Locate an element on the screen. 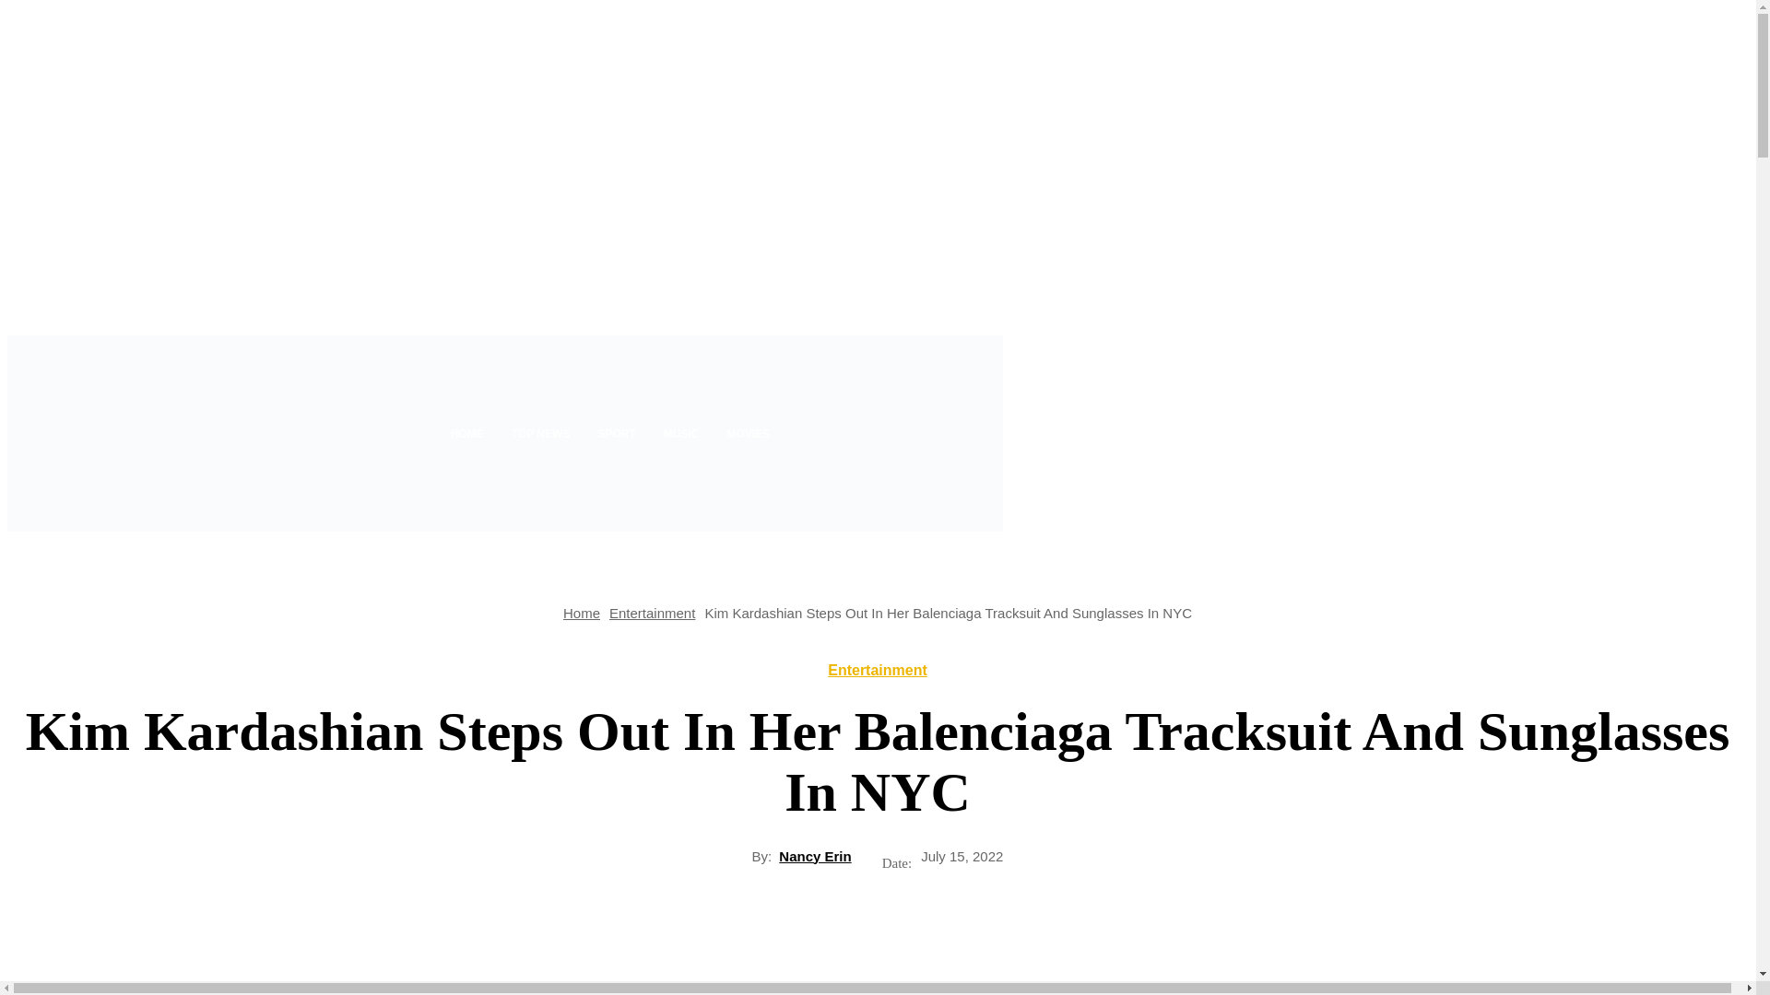 The width and height of the screenshot is (1770, 995). HOME is located at coordinates (466, 433).